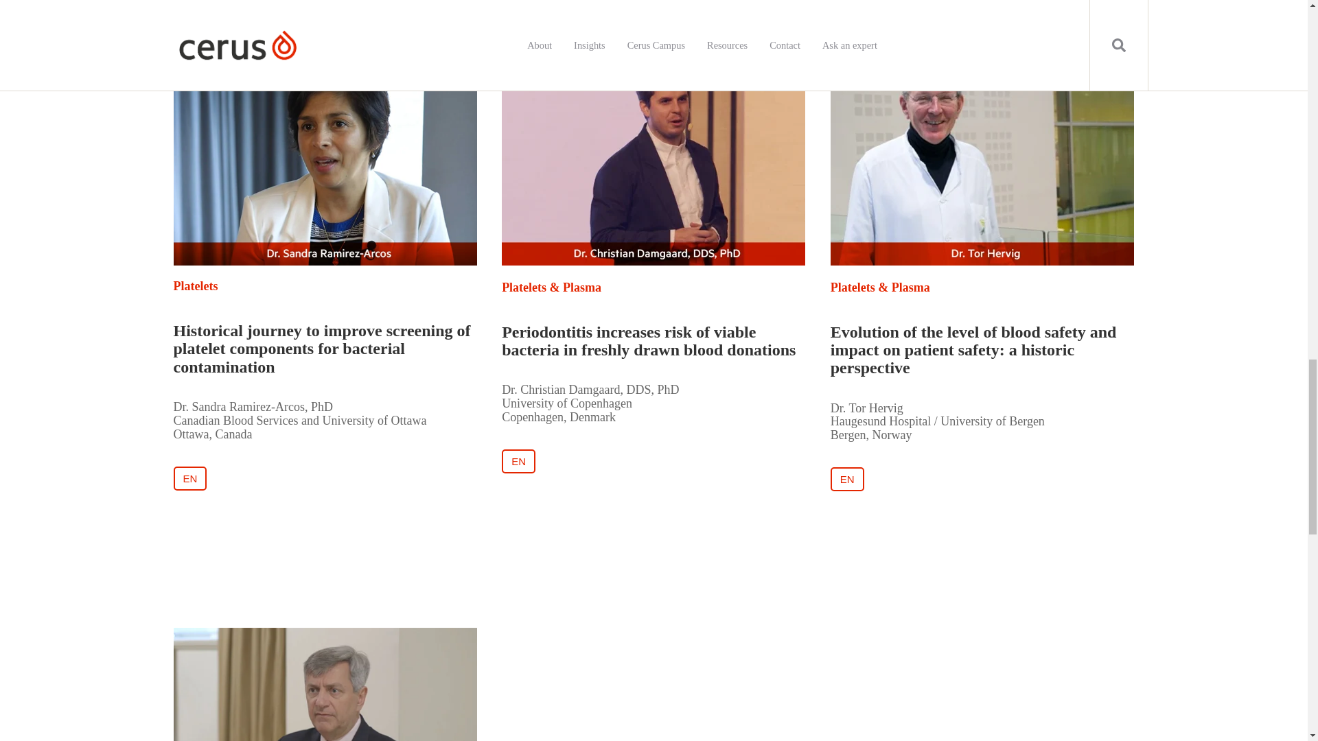 This screenshot has width=1318, height=741. I want to click on EN, so click(847, 479).